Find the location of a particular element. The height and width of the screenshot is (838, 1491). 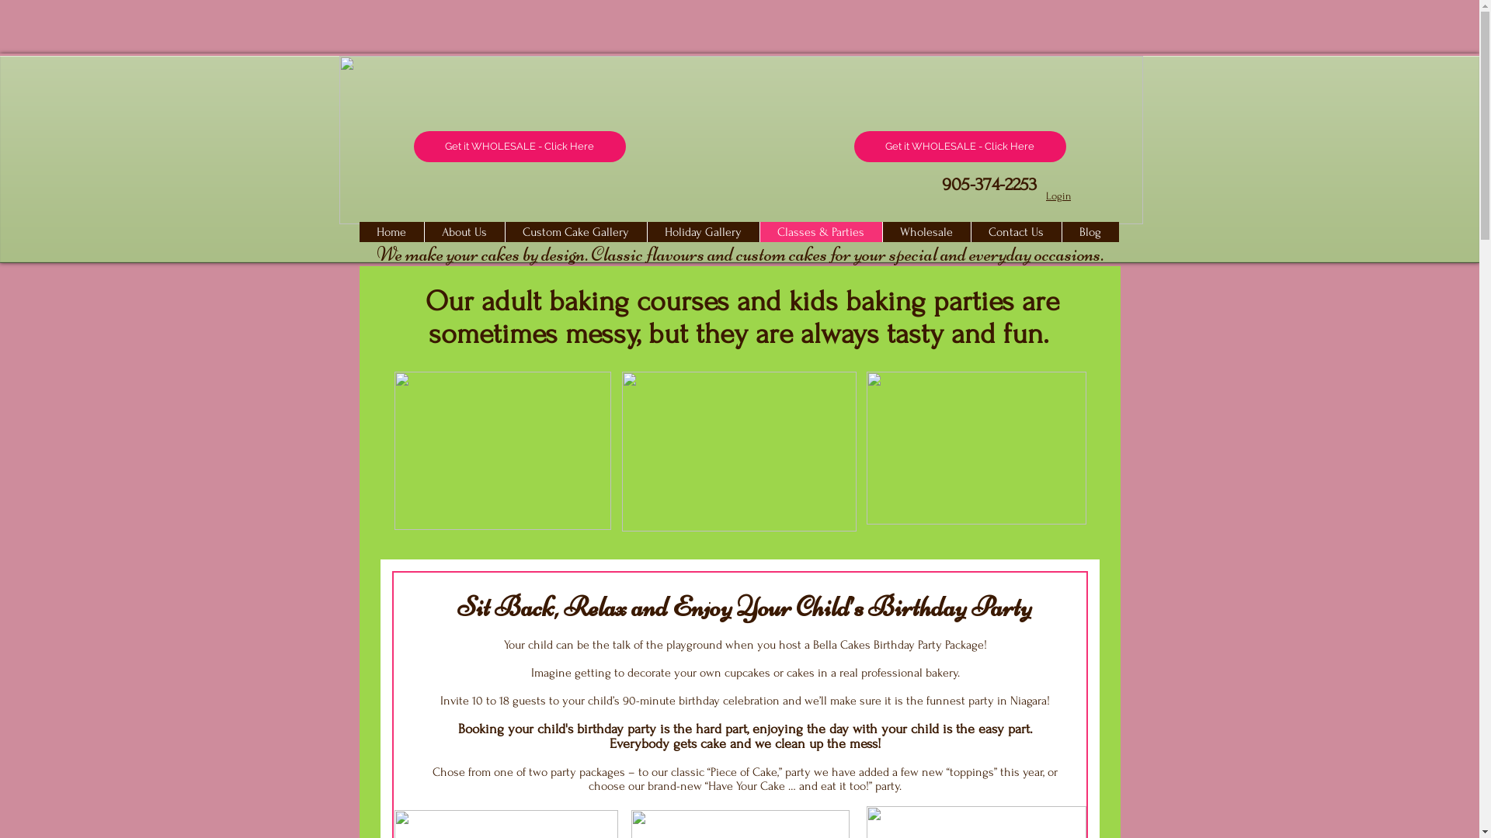

Home is located at coordinates (391, 231).